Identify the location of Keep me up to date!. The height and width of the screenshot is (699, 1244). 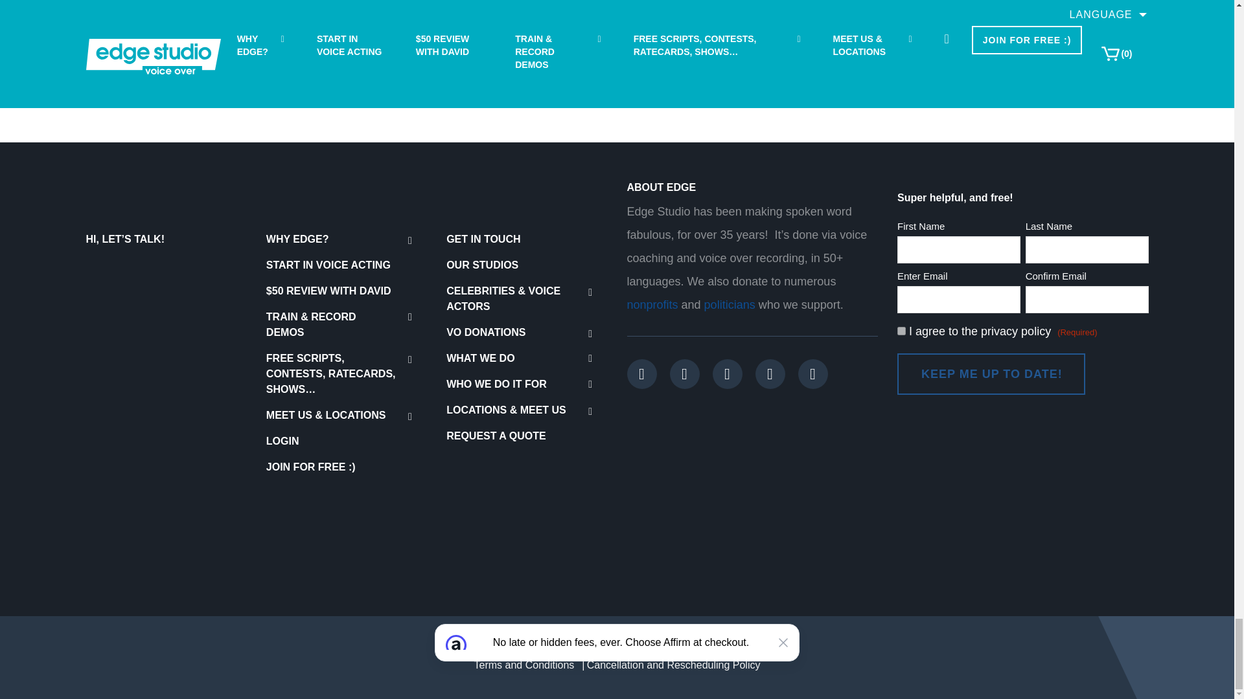
(991, 374).